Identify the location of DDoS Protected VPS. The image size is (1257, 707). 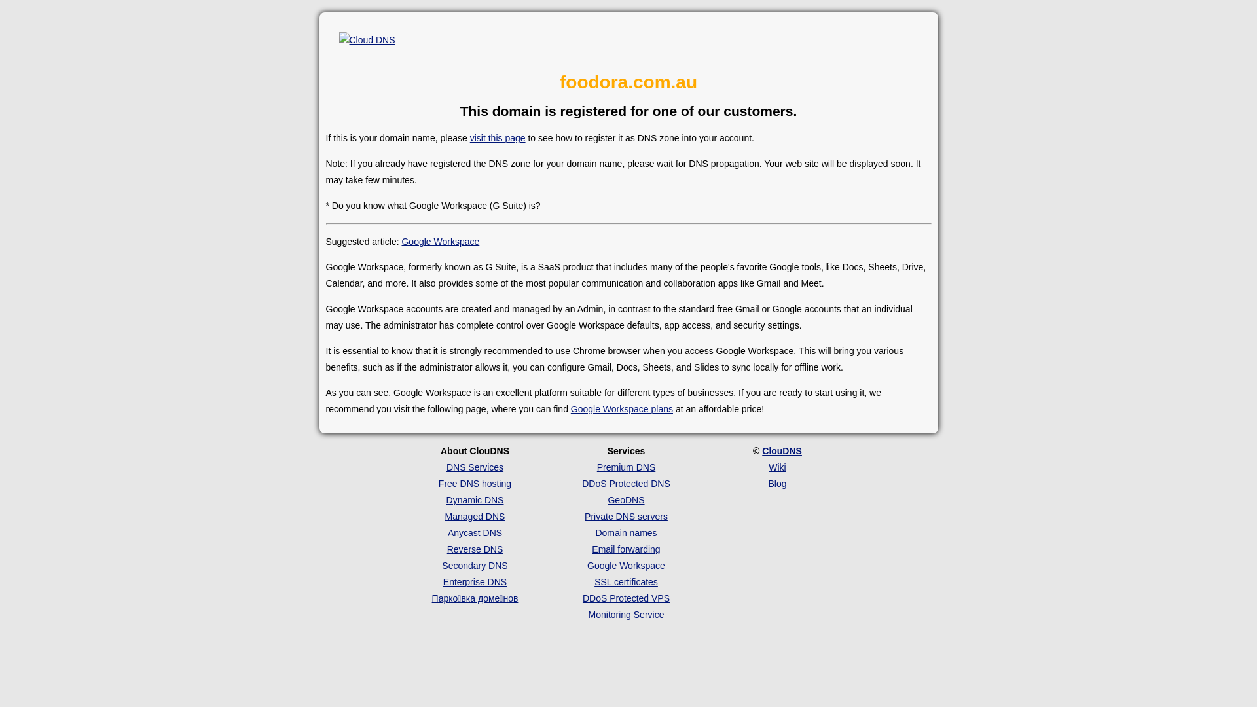
(626, 598).